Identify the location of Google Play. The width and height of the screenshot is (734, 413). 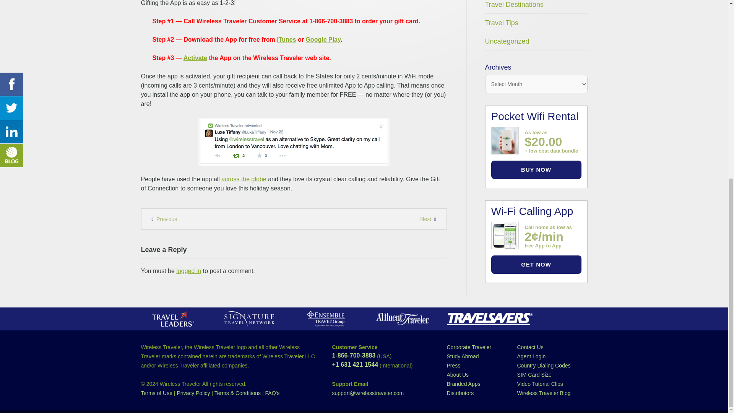
(323, 40).